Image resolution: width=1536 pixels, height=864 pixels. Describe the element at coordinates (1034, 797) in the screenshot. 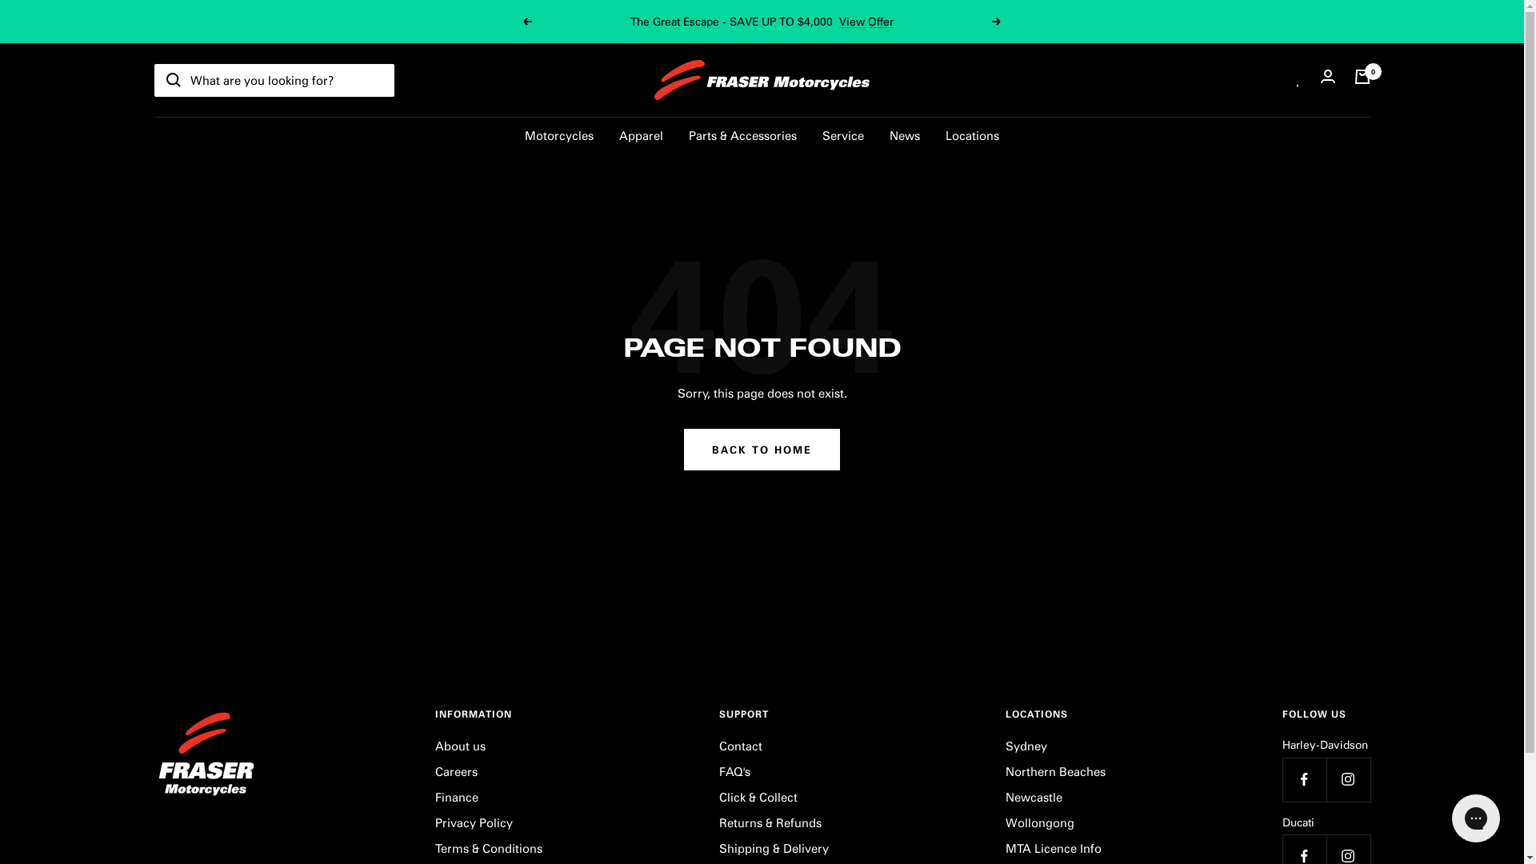

I see `Newcastle` at that location.